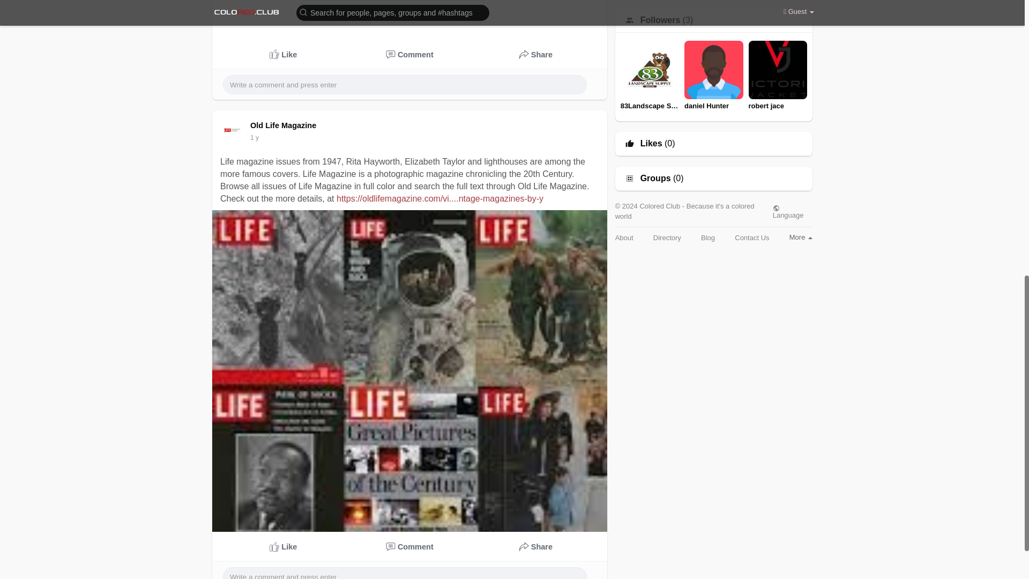 This screenshot has width=1029, height=579. Describe the element at coordinates (410, 547) in the screenshot. I see `Comments` at that location.